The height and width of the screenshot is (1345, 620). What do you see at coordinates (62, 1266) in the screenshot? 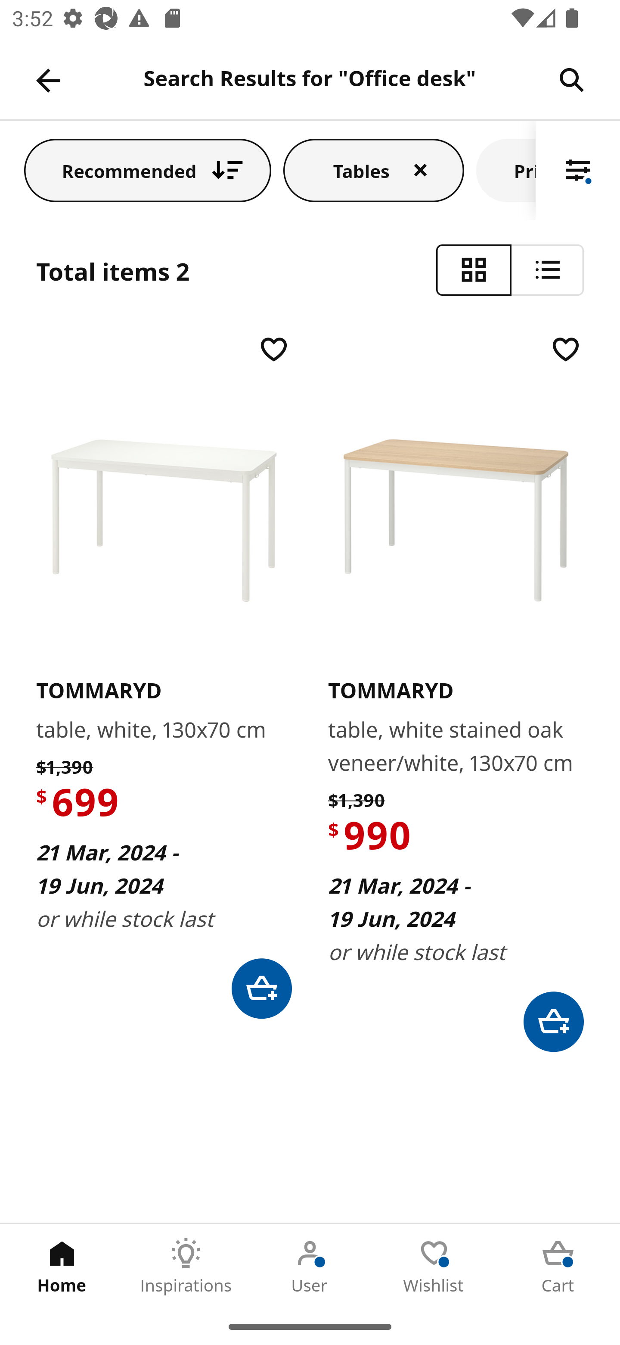
I see `Home
Tab 1 of 5` at bounding box center [62, 1266].